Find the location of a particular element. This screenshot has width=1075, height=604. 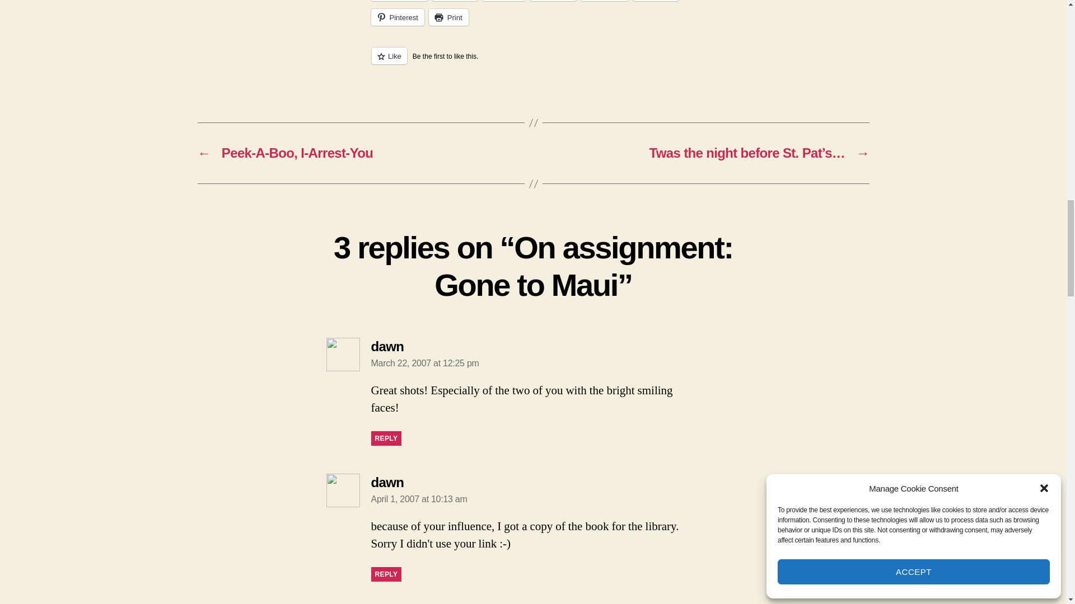

Click to share on Facebook is located at coordinates (399, 1).